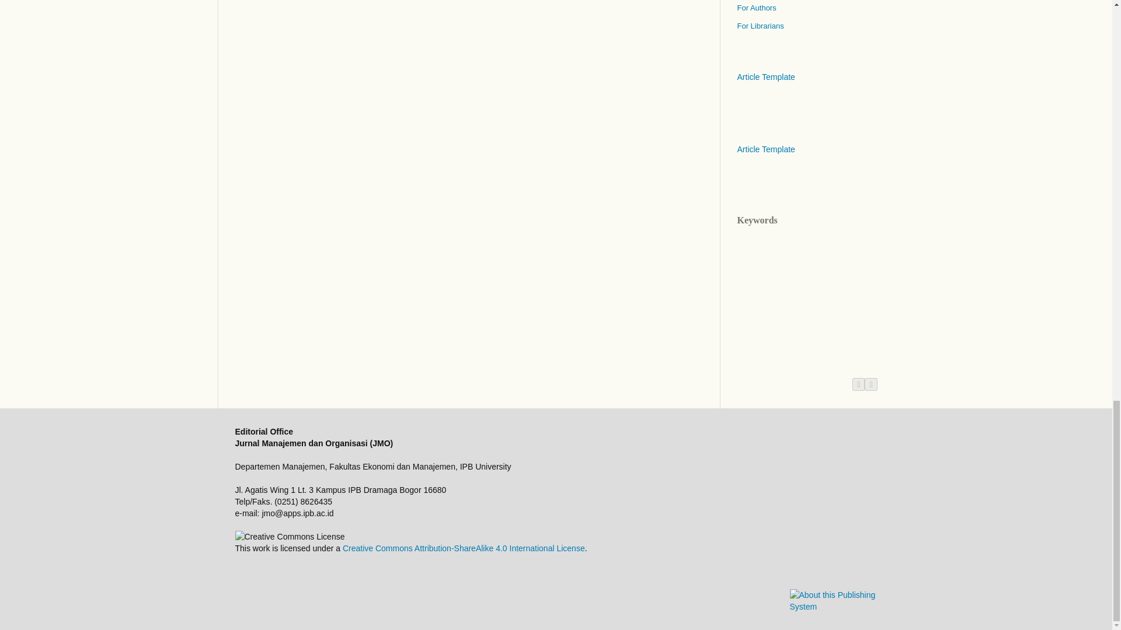 This screenshot has height=630, width=1121. Describe the element at coordinates (765, 77) in the screenshot. I see `Template` at that location.